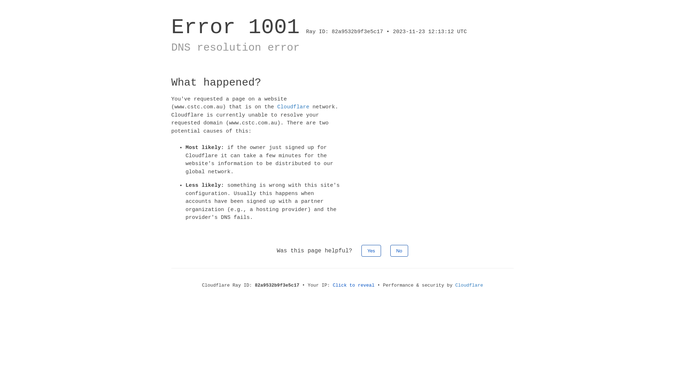  I want to click on Cloudflare, so click(293, 107).